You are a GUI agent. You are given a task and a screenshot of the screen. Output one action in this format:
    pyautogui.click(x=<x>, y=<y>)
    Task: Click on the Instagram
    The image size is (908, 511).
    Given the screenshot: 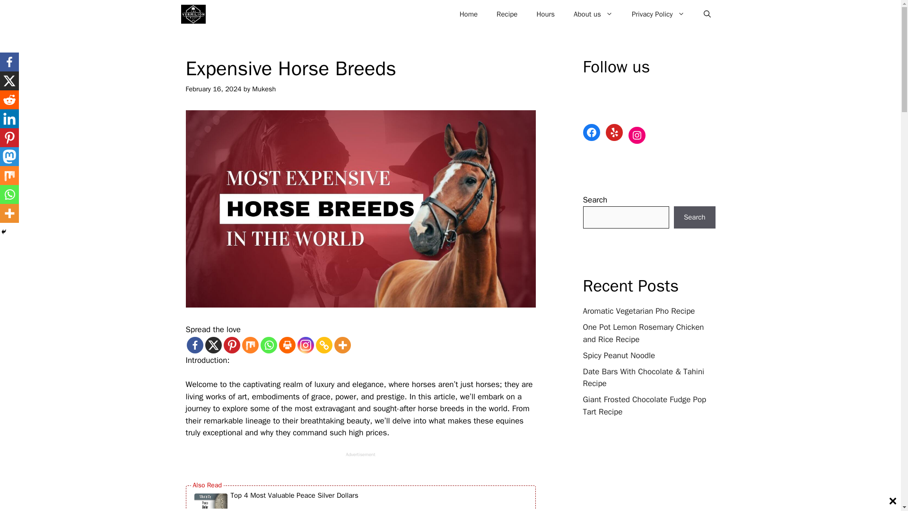 What is the action you would take?
    pyautogui.click(x=305, y=345)
    